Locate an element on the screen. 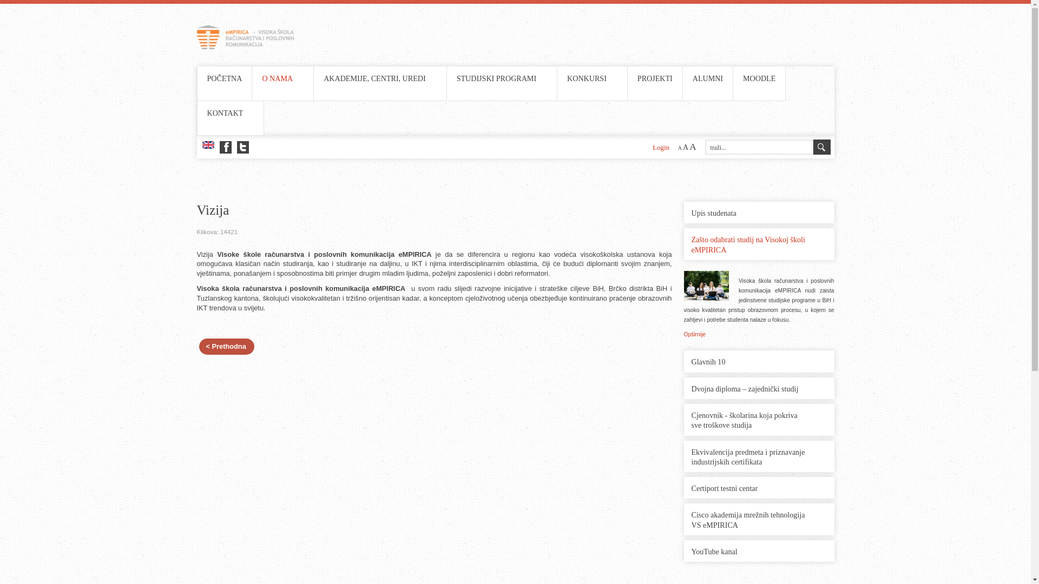 Image resolution: width=1039 pixels, height=584 pixels. PROJEKTI is located at coordinates (655, 78).